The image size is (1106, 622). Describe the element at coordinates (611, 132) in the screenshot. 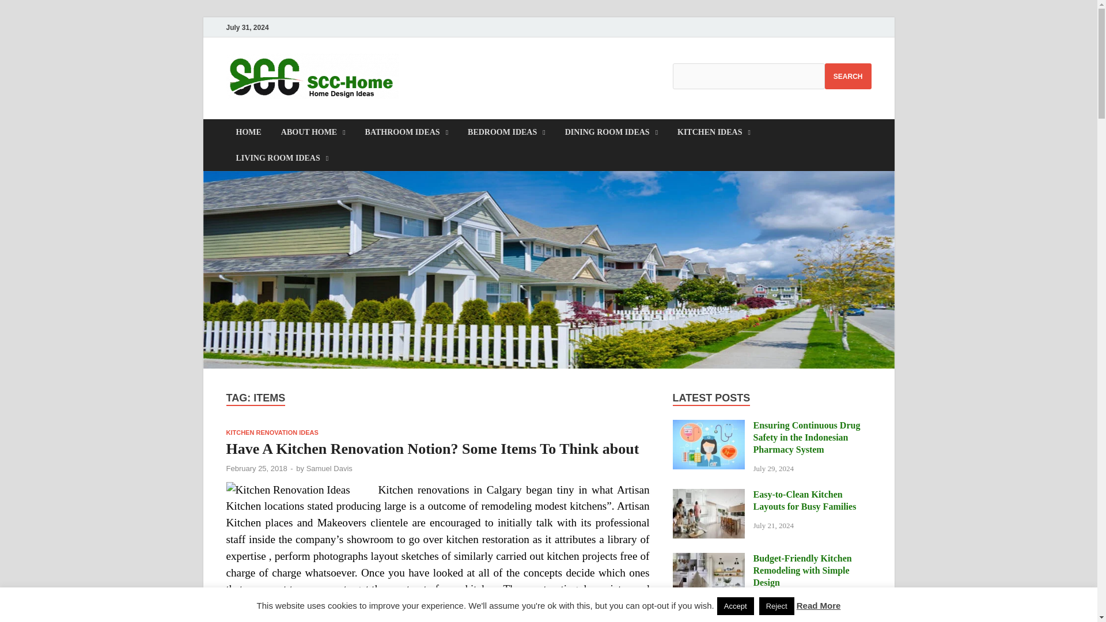

I see `DINING ROOM IDEAS` at that location.